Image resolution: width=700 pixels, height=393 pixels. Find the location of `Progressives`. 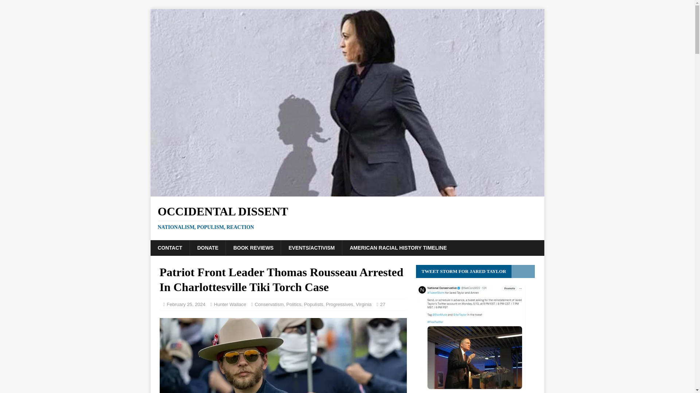

Progressives is located at coordinates (340, 304).